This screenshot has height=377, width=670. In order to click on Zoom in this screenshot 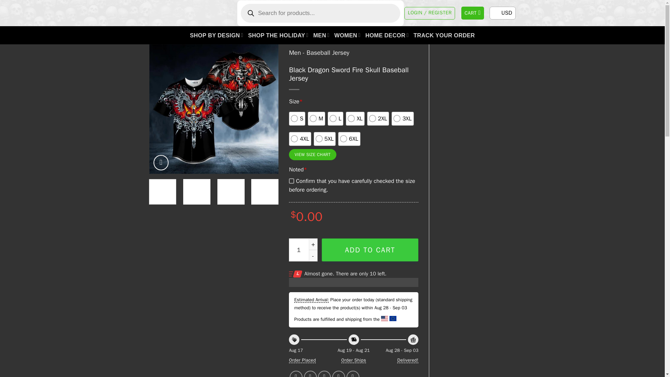, I will do `click(161, 163)`.